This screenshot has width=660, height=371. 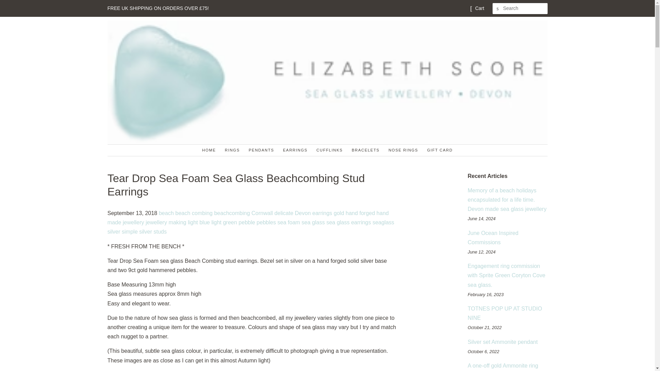 I want to click on light green, so click(x=224, y=222).